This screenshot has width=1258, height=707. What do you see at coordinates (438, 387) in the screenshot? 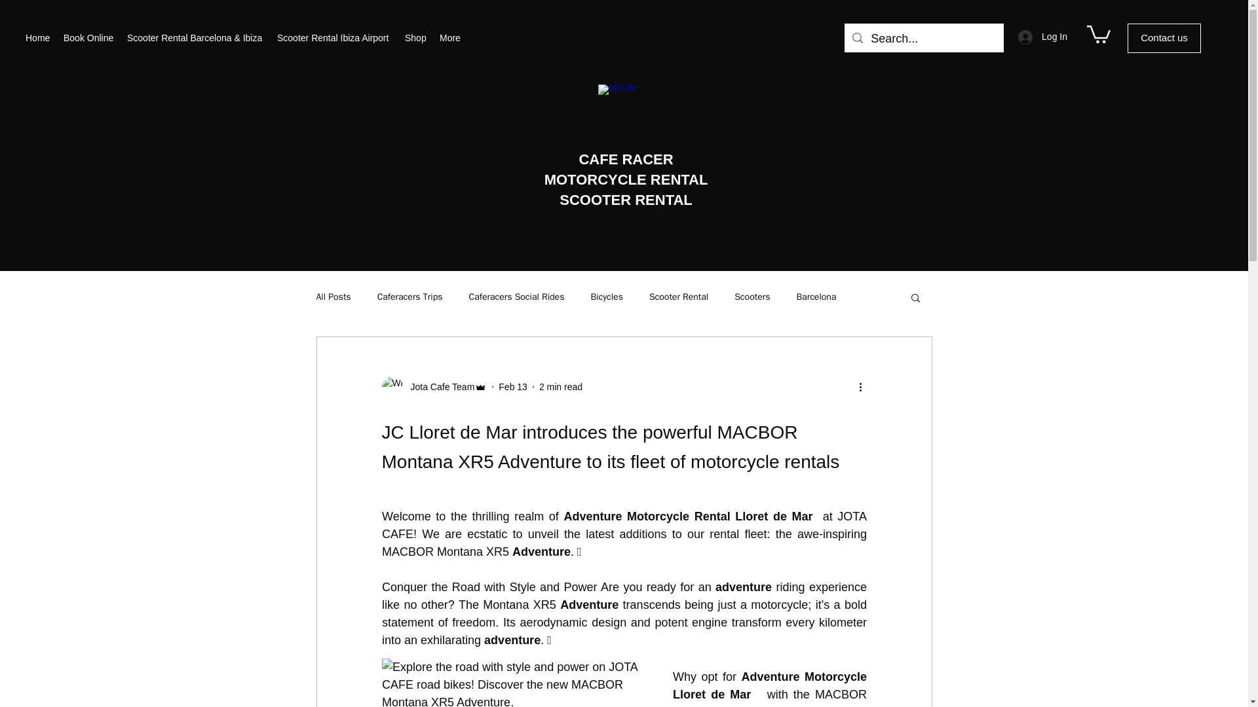
I see `Jota Cafe Team` at bounding box center [438, 387].